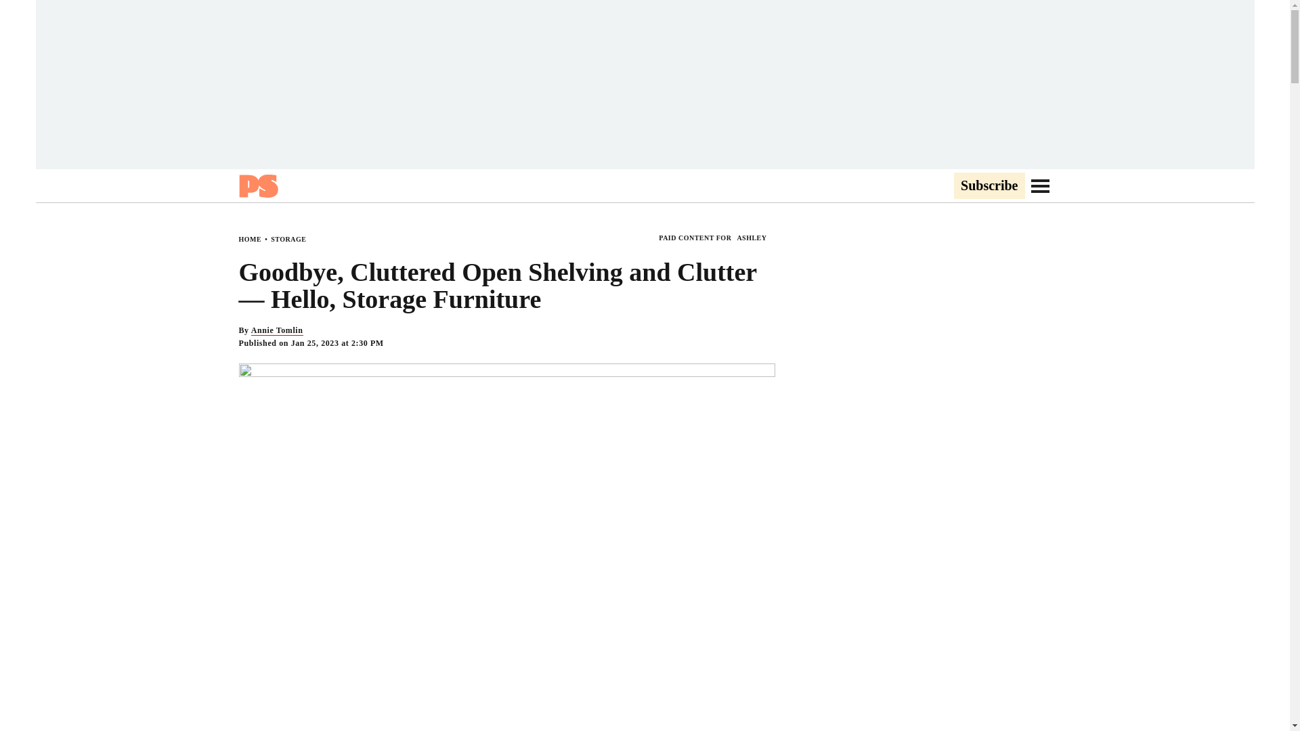 This screenshot has height=731, width=1300. What do you see at coordinates (257, 185) in the screenshot?
I see `Popsugar` at bounding box center [257, 185].